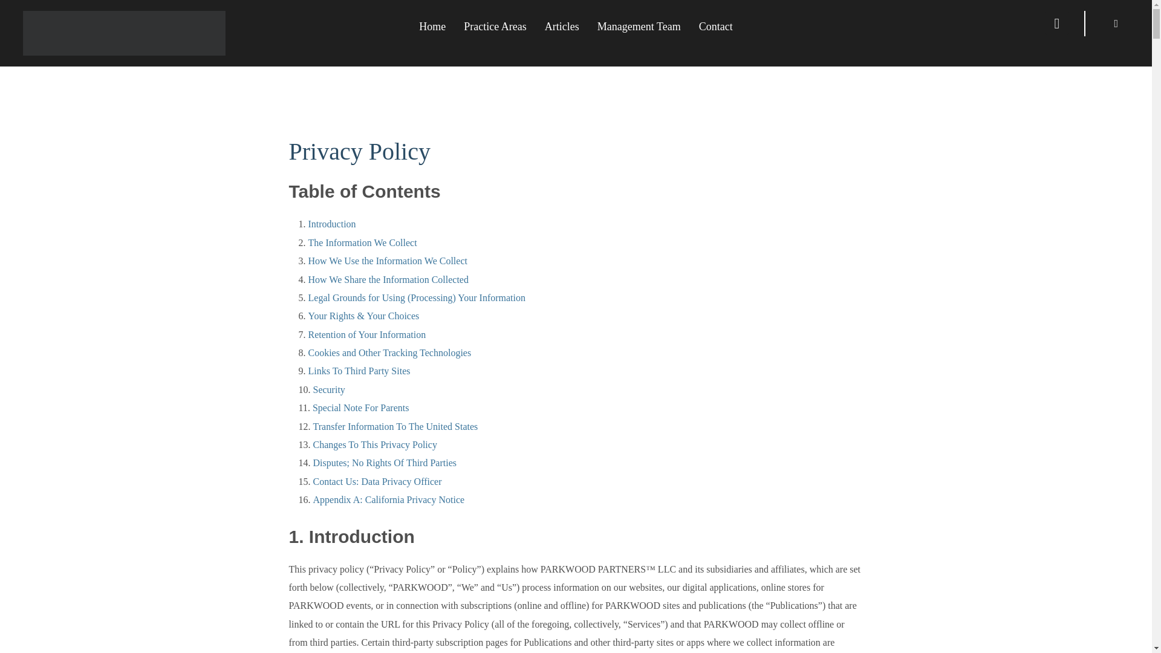  Describe the element at coordinates (1116, 23) in the screenshot. I see `linkedin` at that location.